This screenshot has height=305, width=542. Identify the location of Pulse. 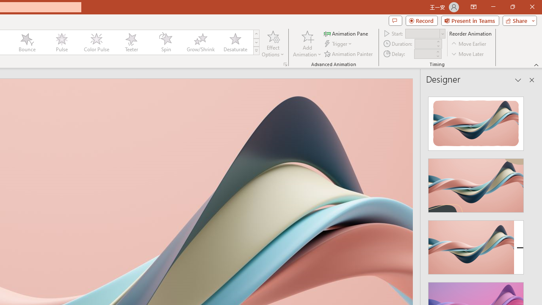
(61, 42).